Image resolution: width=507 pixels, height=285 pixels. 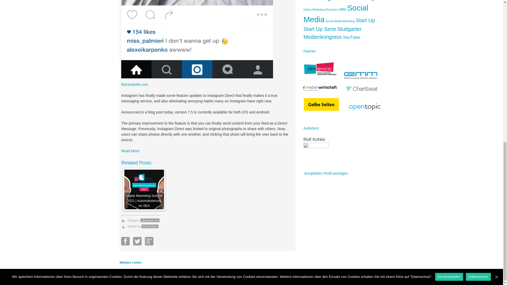 I want to click on Artikel von Rolf Kohler, so click(x=150, y=226).